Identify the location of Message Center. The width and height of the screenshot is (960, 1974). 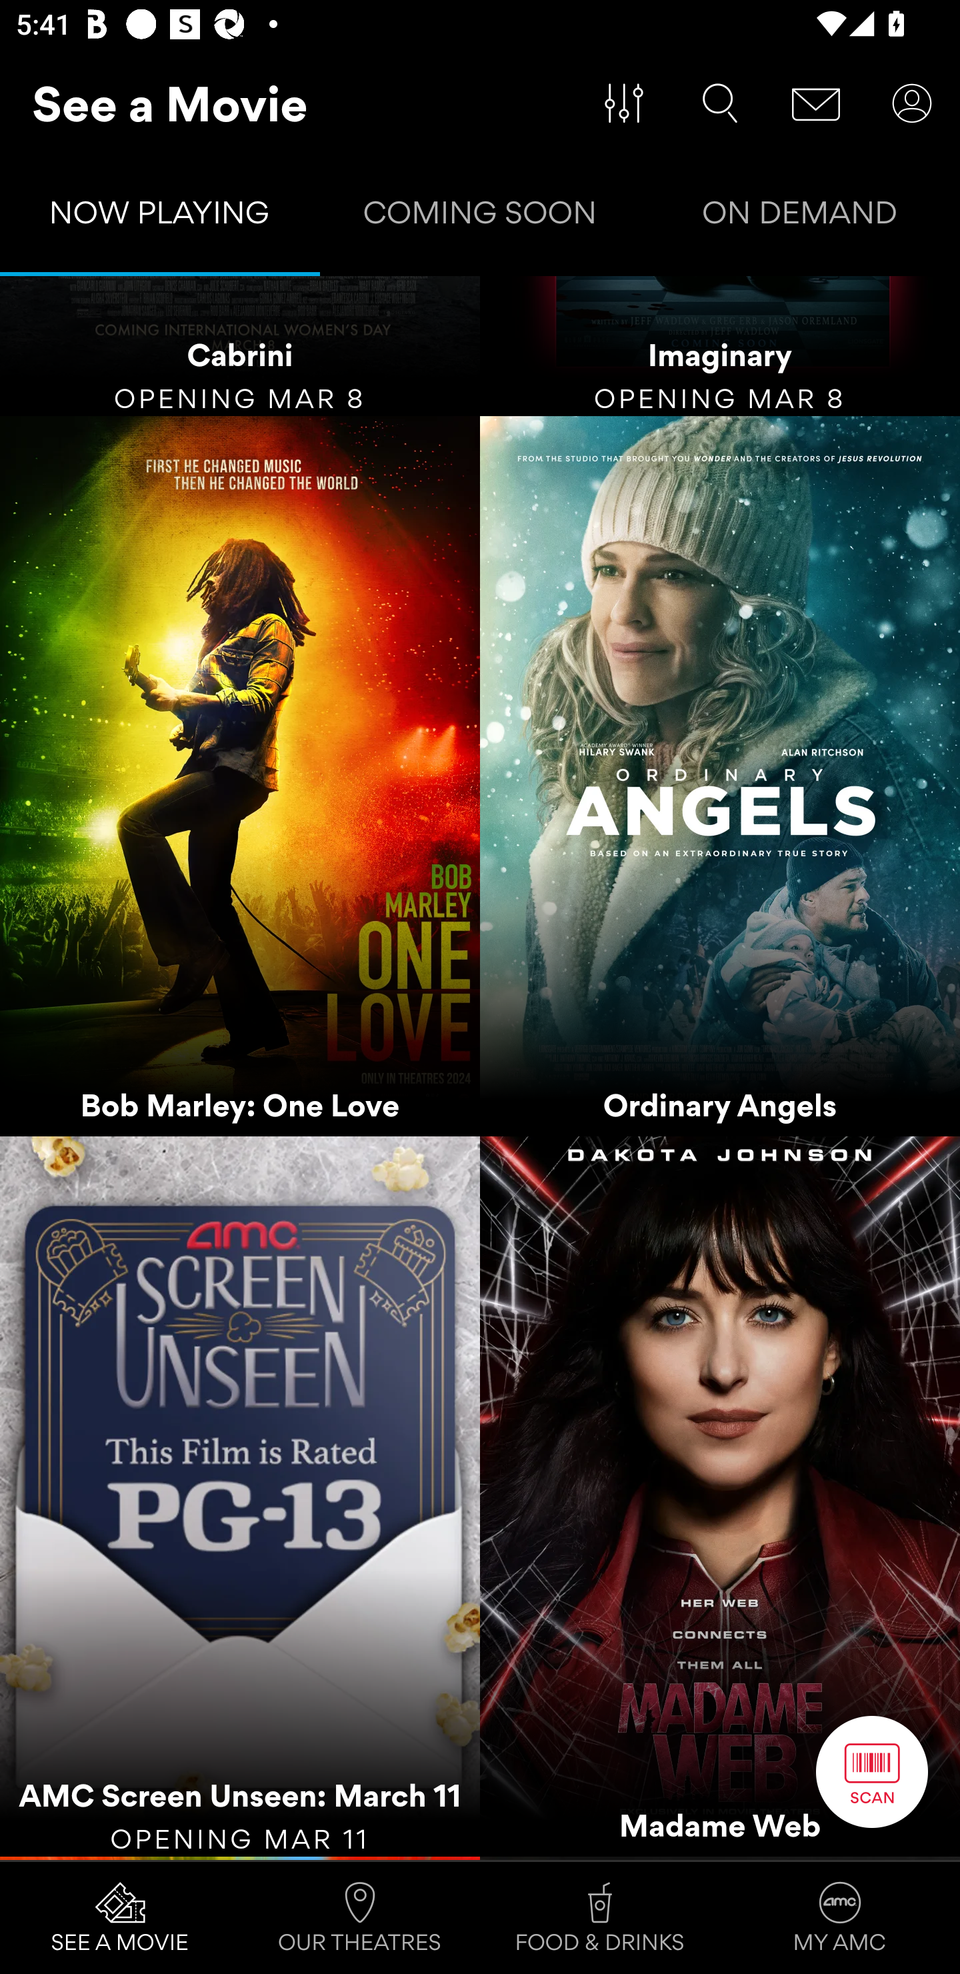
(816, 103).